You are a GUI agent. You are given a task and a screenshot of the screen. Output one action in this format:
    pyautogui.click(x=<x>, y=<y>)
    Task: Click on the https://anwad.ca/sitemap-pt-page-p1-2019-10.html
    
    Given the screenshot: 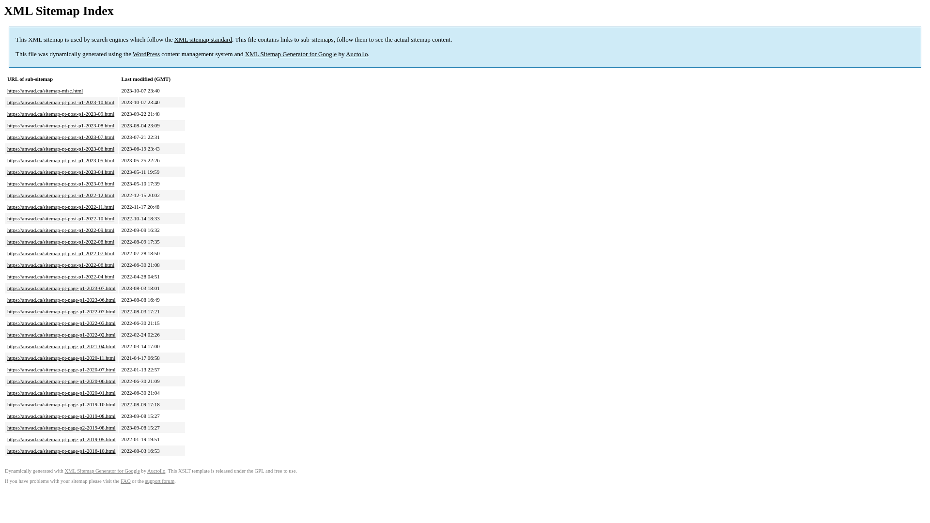 What is the action you would take?
    pyautogui.click(x=62, y=404)
    